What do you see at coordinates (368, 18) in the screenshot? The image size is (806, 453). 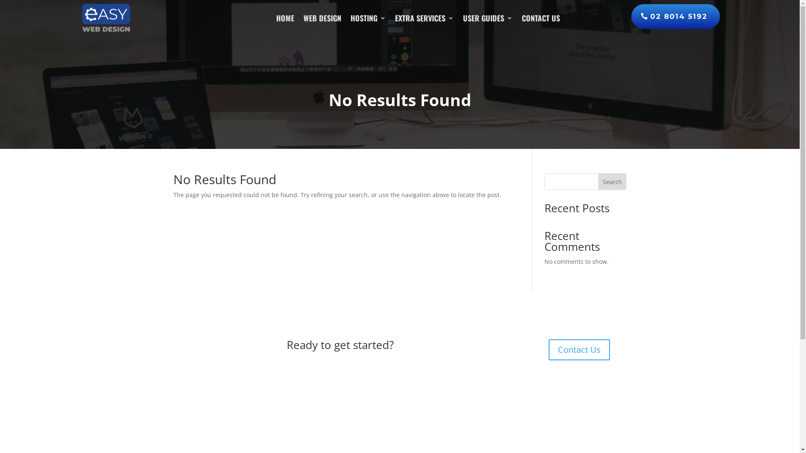 I see `HOSTING` at bounding box center [368, 18].